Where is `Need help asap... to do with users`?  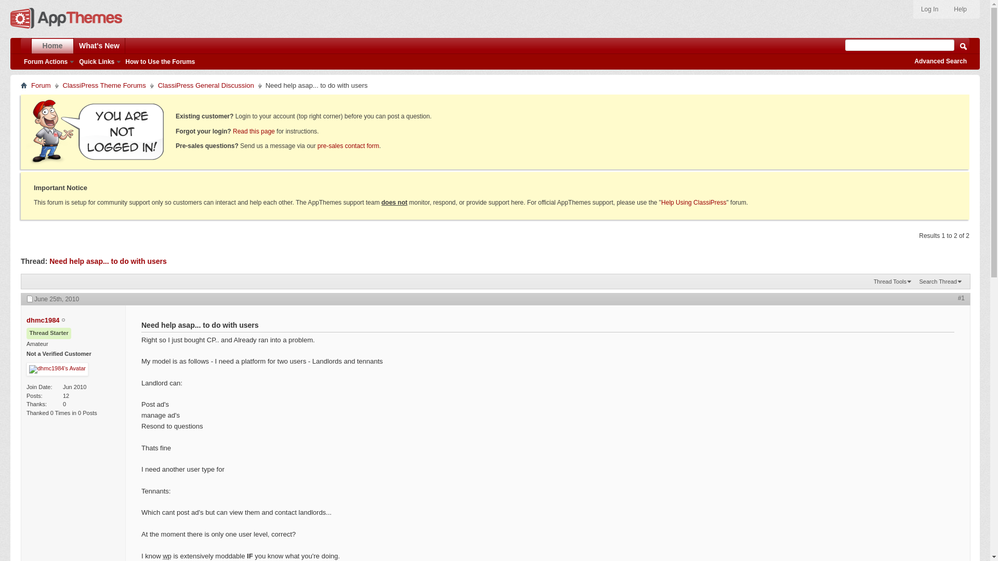 Need help asap... to do with users is located at coordinates (108, 261).